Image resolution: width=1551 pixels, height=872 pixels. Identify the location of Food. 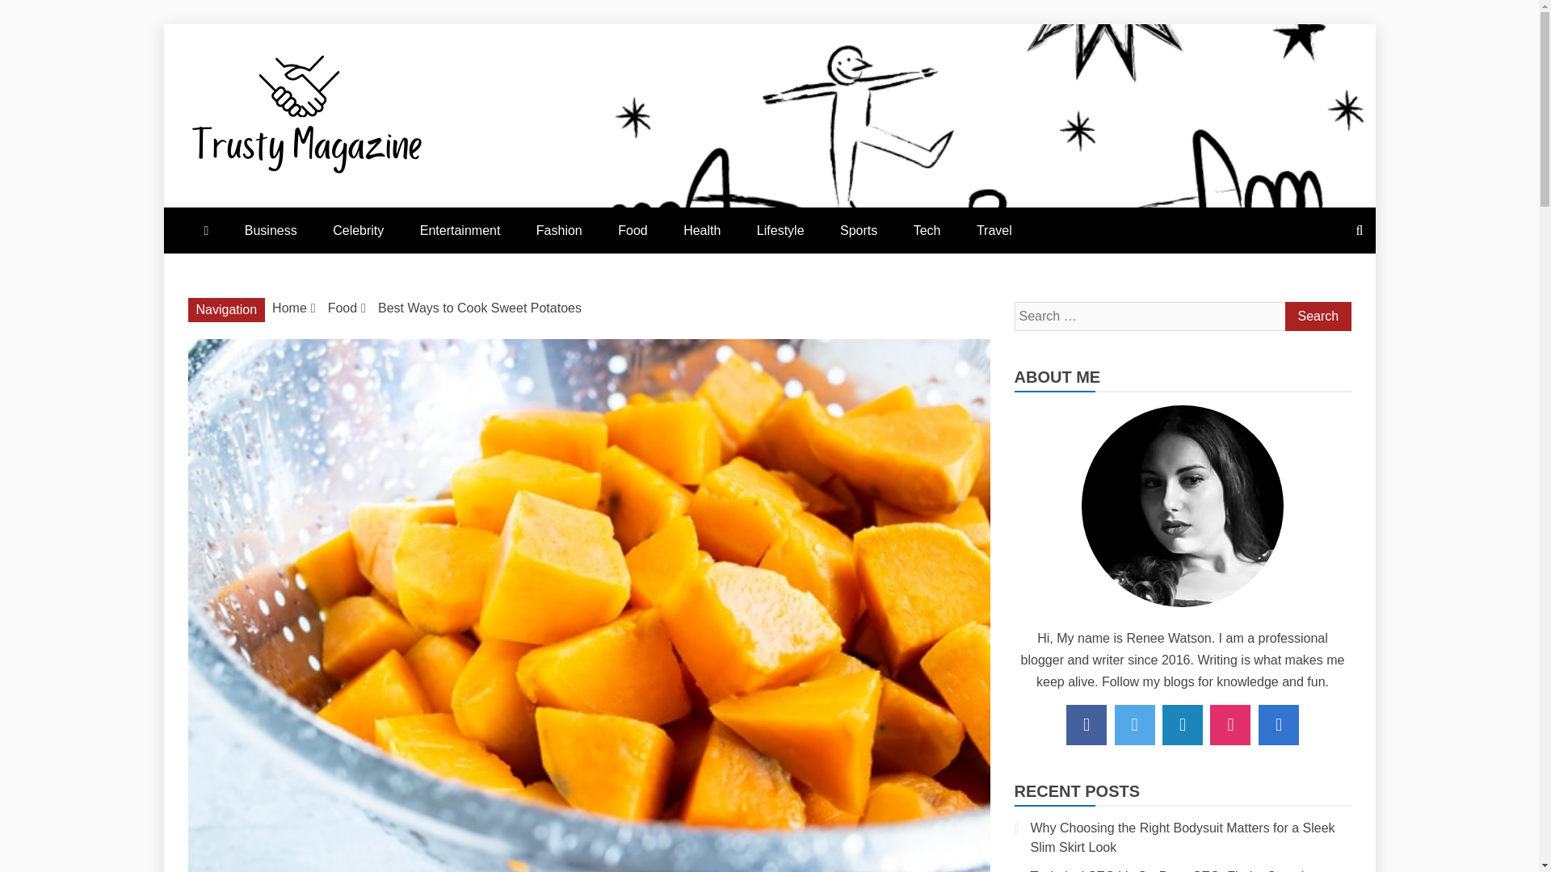
(342, 307).